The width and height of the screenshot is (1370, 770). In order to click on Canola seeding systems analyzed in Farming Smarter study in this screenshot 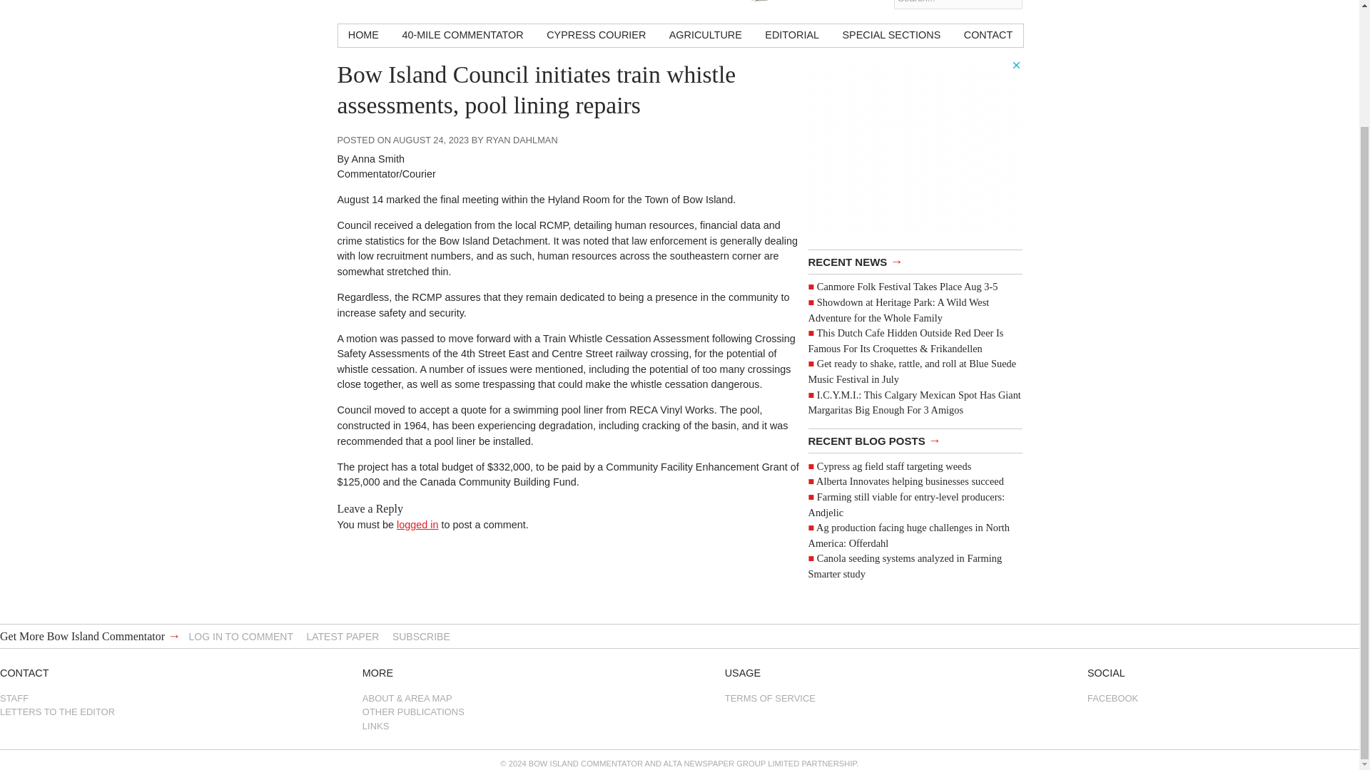, I will do `click(905, 566)`.